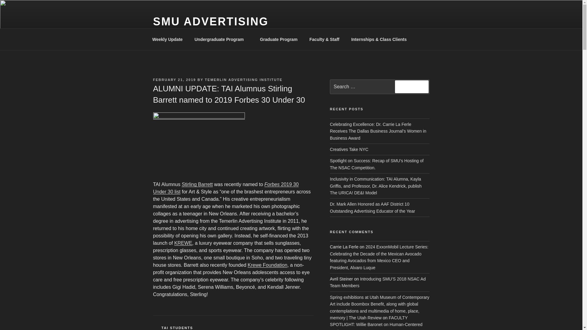 The width and height of the screenshot is (587, 330). Describe the element at coordinates (174, 79) in the screenshot. I see `FEBRUARY 21, 2019` at that location.